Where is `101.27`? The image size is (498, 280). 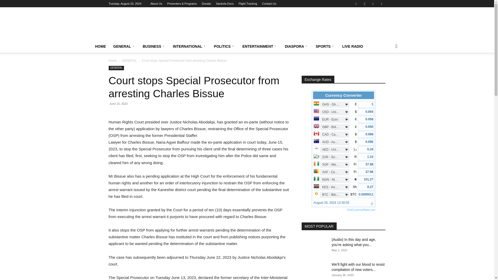
101.27 is located at coordinates (366, 179).